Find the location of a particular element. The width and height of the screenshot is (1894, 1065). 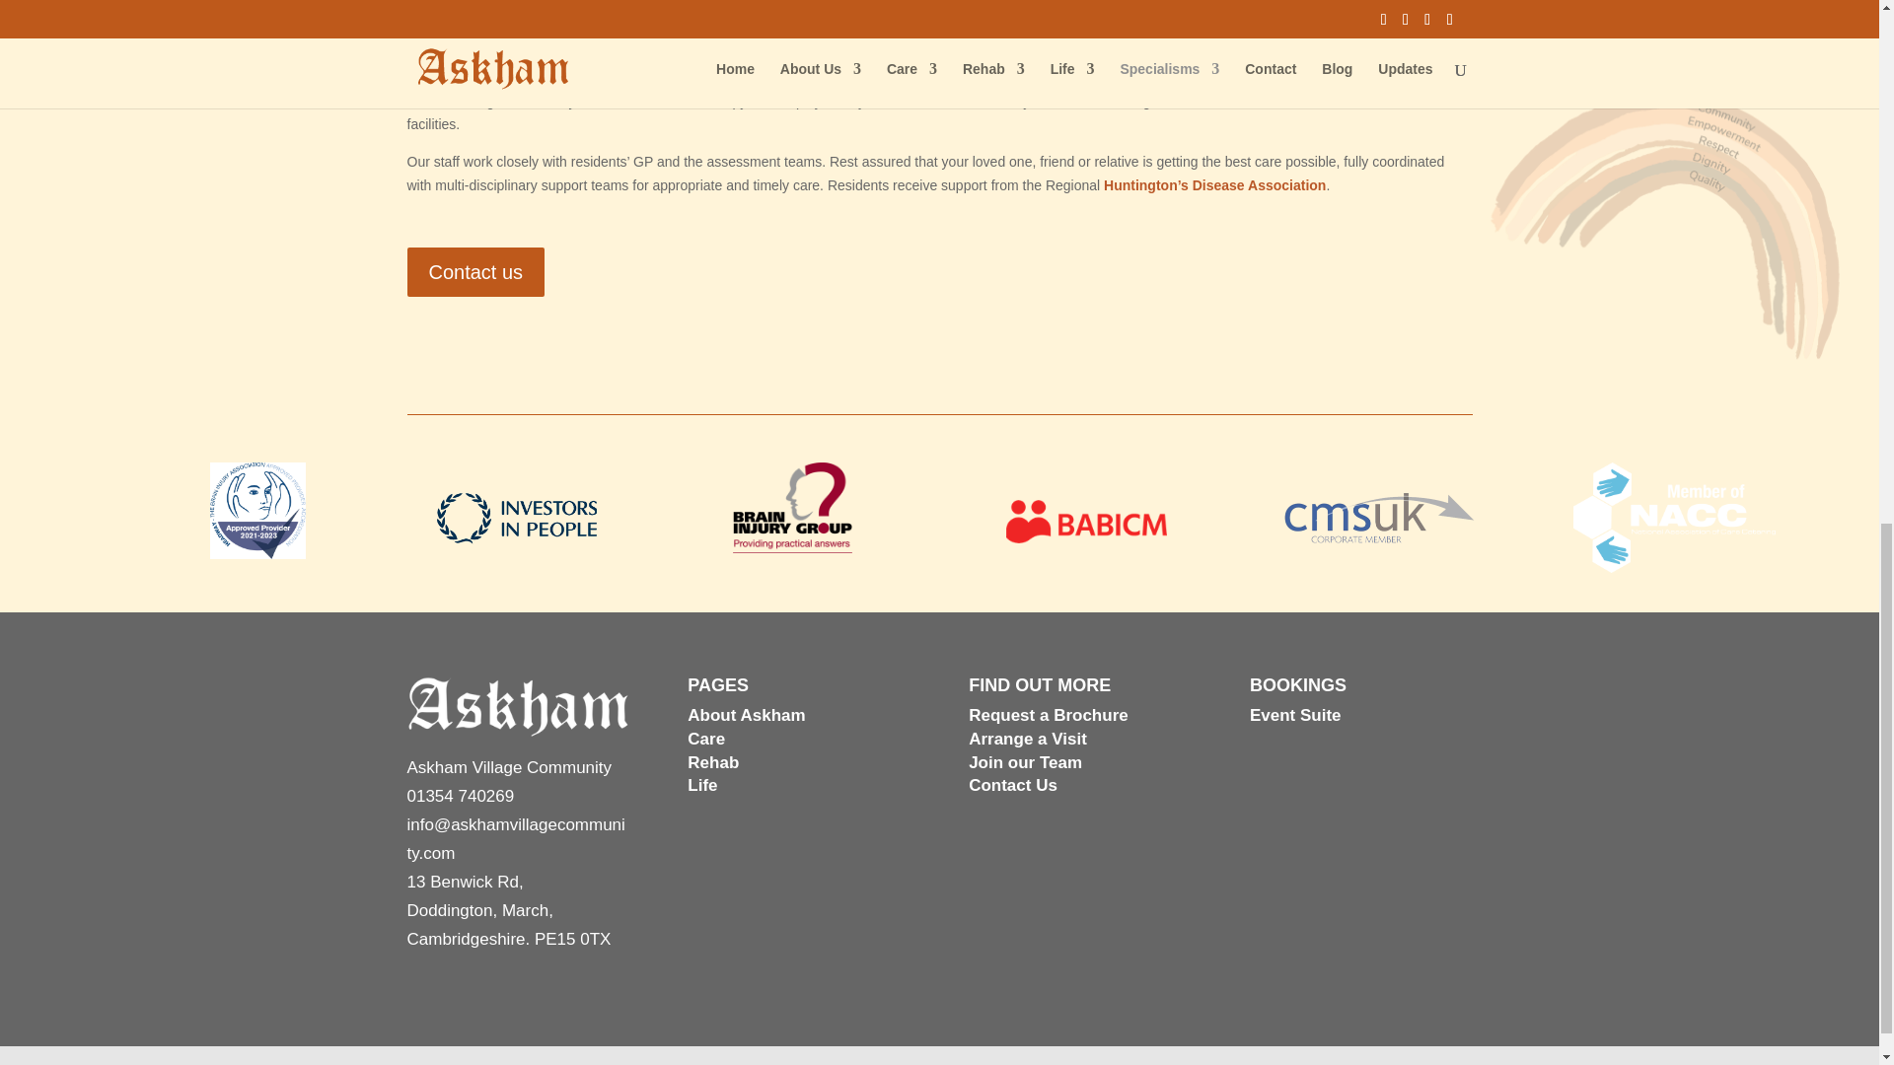

logo is located at coordinates (517, 519).